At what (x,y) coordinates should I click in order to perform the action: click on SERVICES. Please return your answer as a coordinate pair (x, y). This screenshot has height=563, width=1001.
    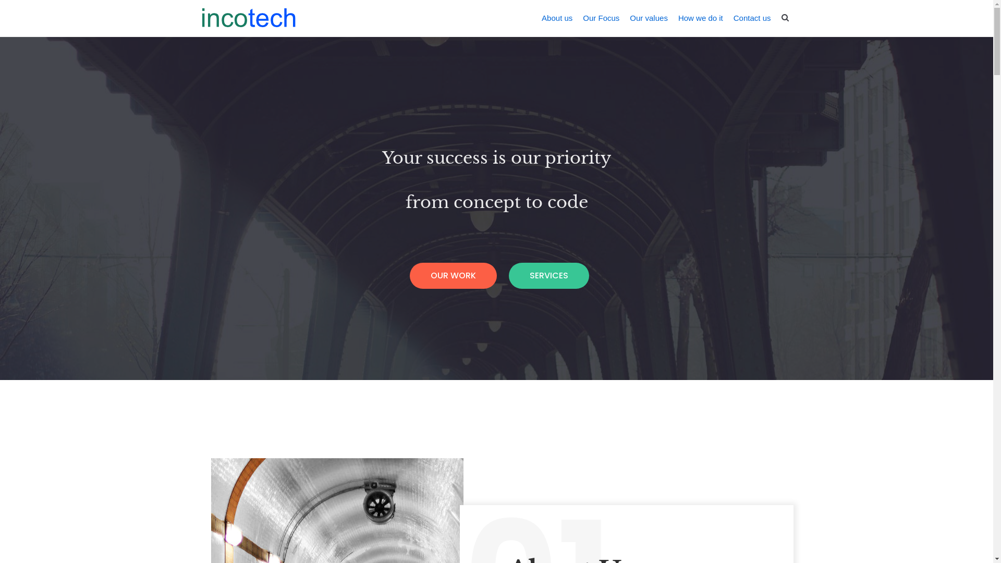
    Looking at the image, I should click on (549, 276).